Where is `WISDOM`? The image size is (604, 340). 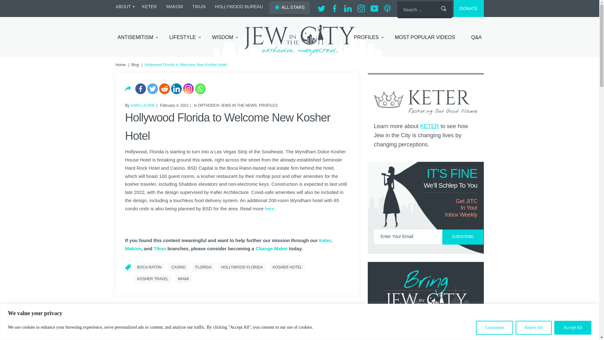
WISDOM is located at coordinates (225, 37).